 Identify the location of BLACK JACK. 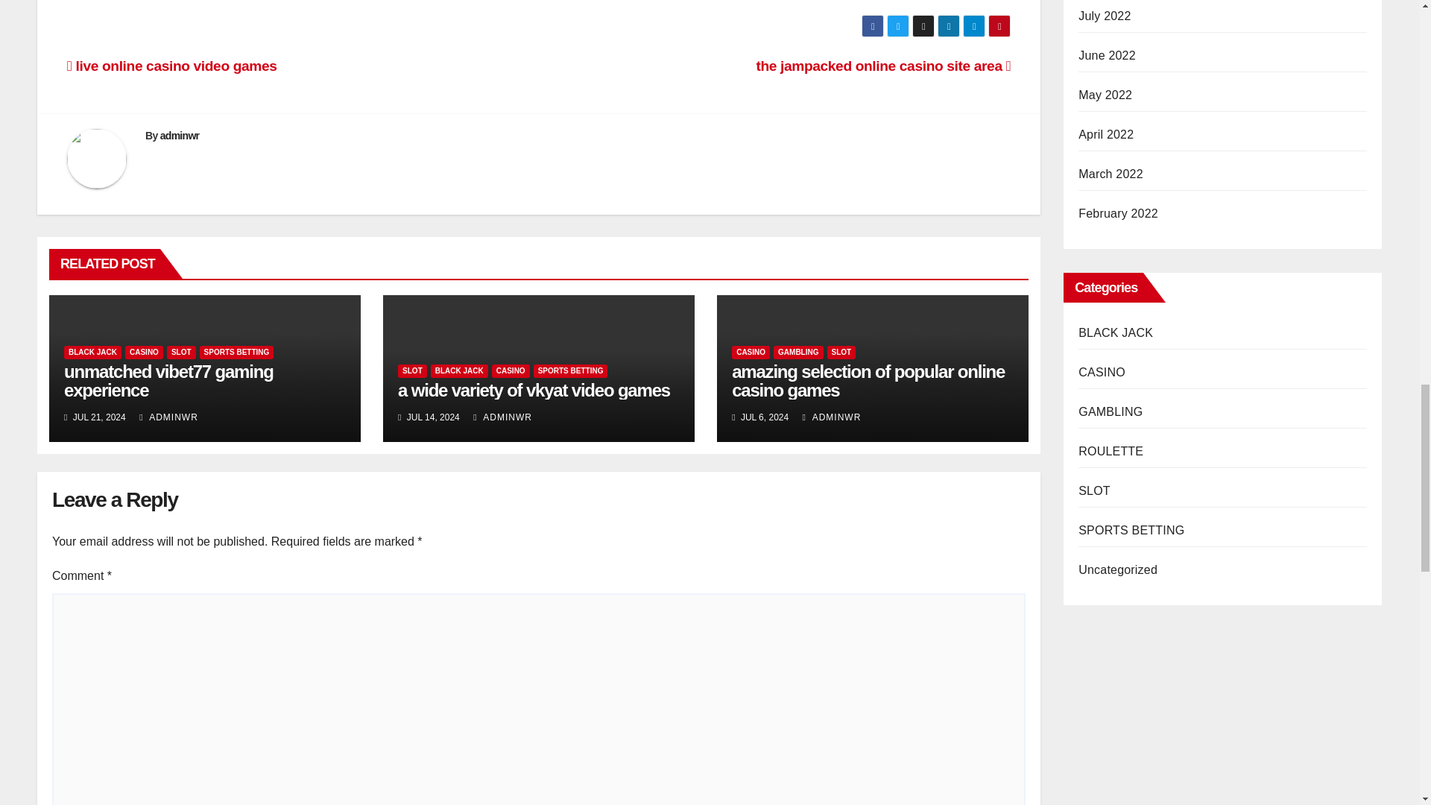
(92, 352).